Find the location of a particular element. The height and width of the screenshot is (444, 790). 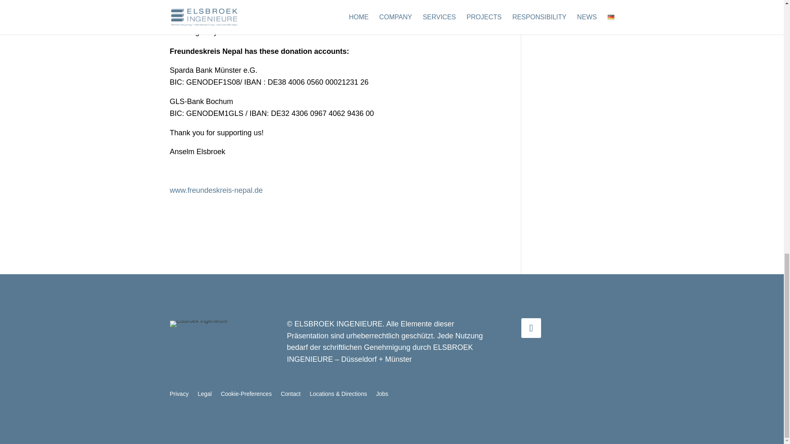

www.freundeskreis-nepal.de is located at coordinates (216, 190).